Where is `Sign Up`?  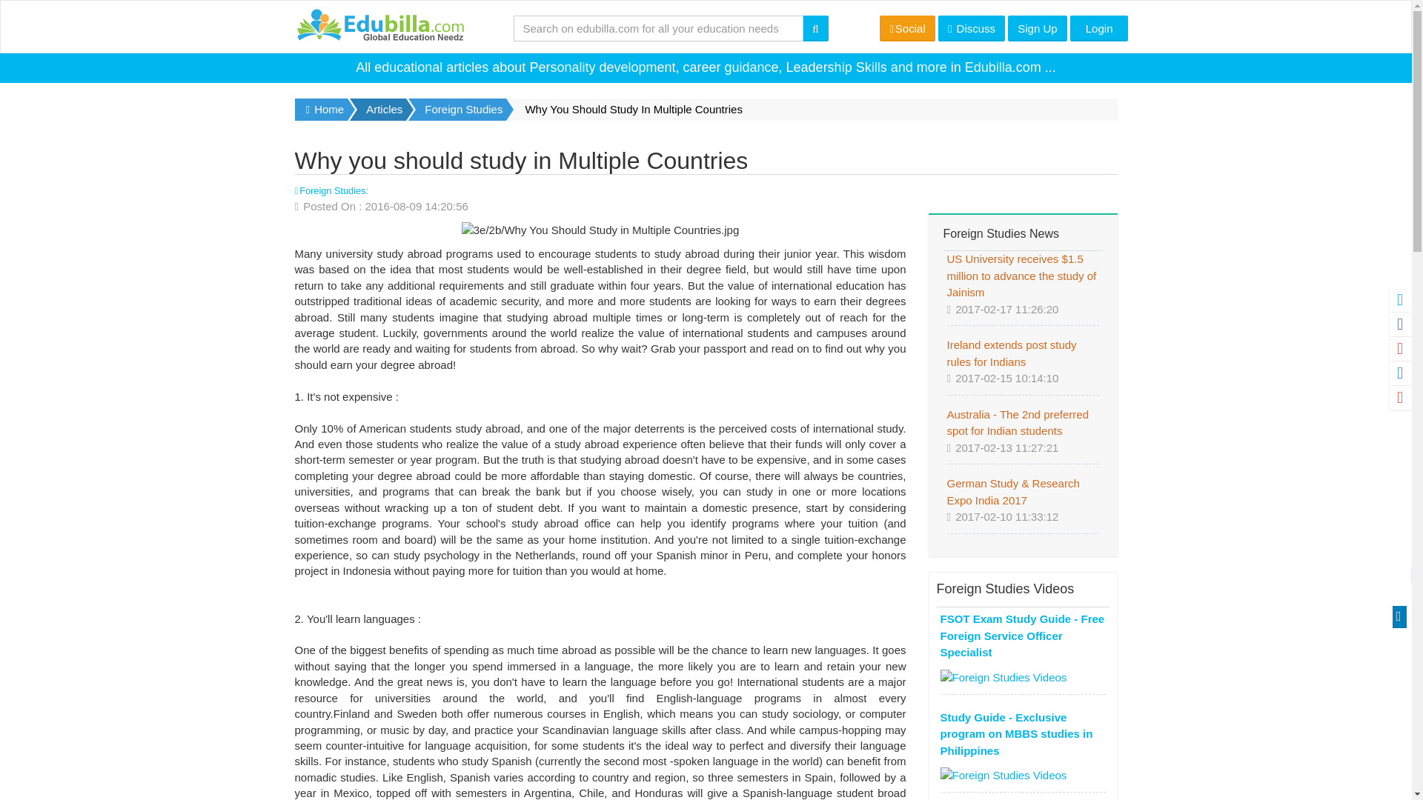
Sign Up is located at coordinates (1036, 28).